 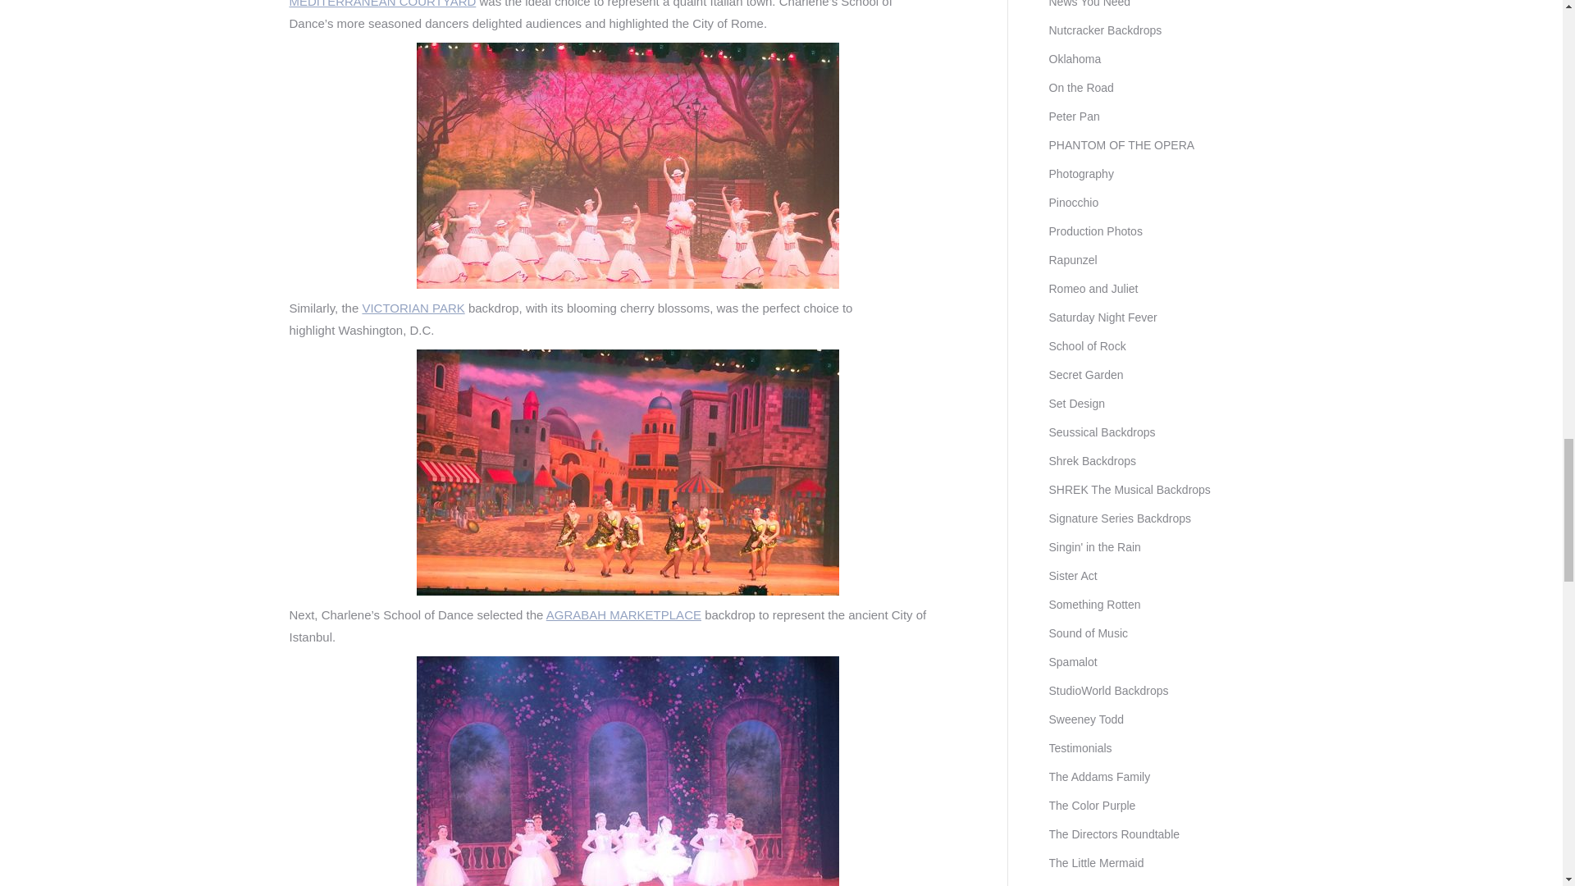 What do you see at coordinates (628, 472) in the screenshot?
I see `Agrabah Marketplace Backdrop Charlene's School of Dance` at bounding box center [628, 472].